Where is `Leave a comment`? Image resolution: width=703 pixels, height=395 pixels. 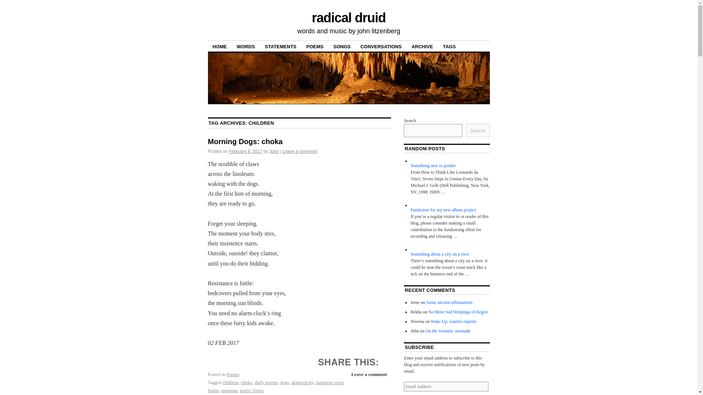
Leave a comment is located at coordinates (368, 374).